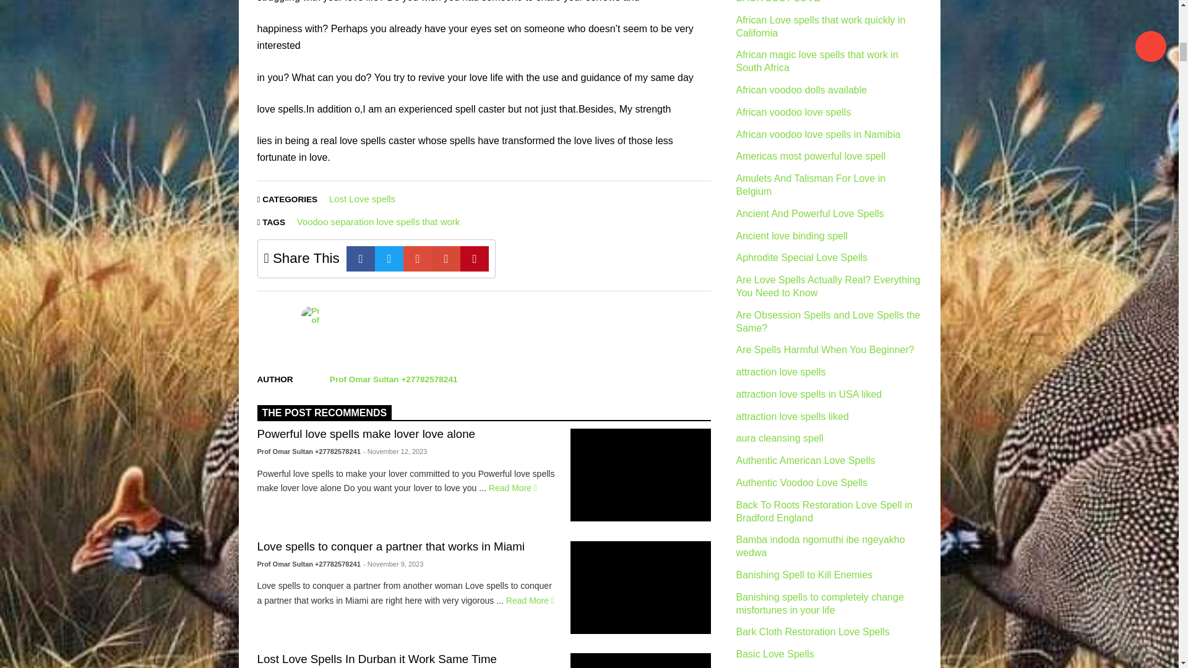 The image size is (1188, 668). What do you see at coordinates (362, 199) in the screenshot?
I see `Lost Love spells` at bounding box center [362, 199].